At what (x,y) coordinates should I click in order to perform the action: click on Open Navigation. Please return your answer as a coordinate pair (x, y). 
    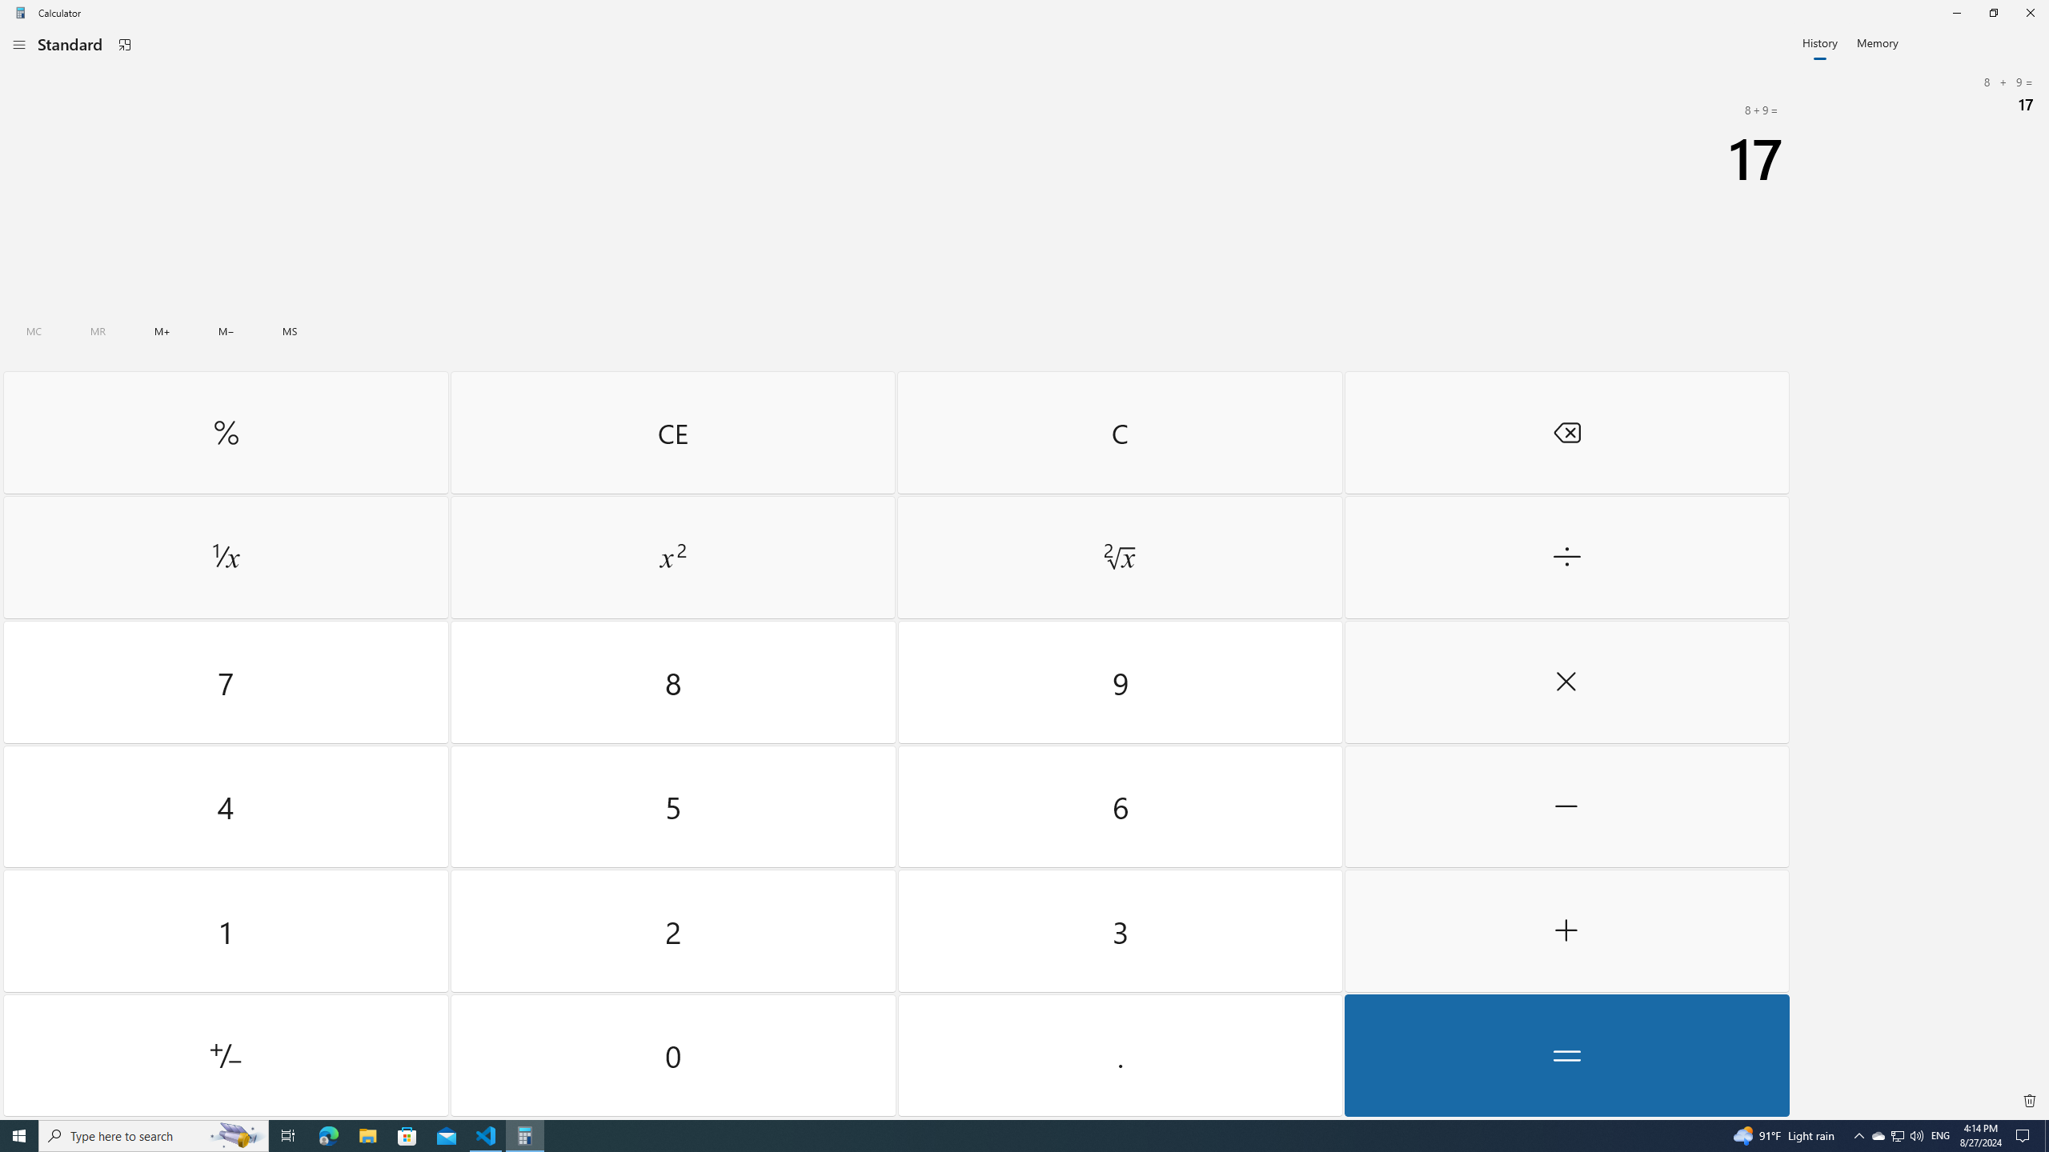
    Looking at the image, I should click on (19, 44).